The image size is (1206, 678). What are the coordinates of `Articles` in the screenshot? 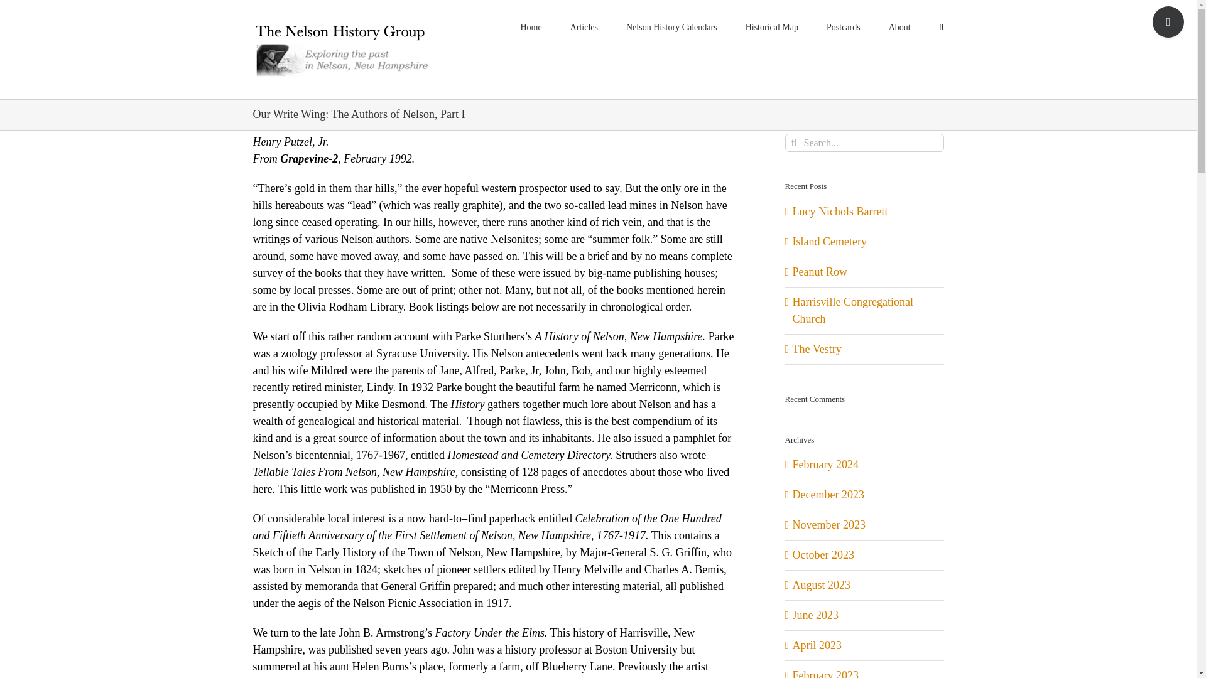 It's located at (584, 26).